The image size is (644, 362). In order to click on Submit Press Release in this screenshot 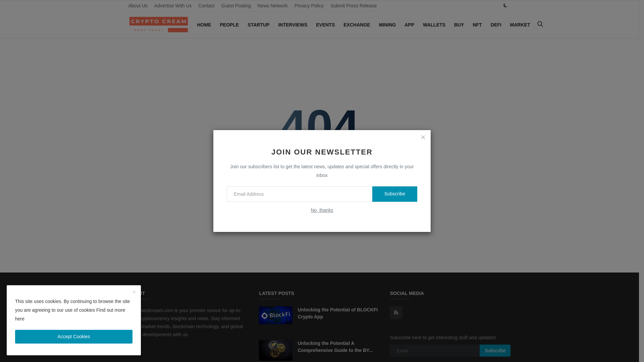, I will do `click(354, 6)`.